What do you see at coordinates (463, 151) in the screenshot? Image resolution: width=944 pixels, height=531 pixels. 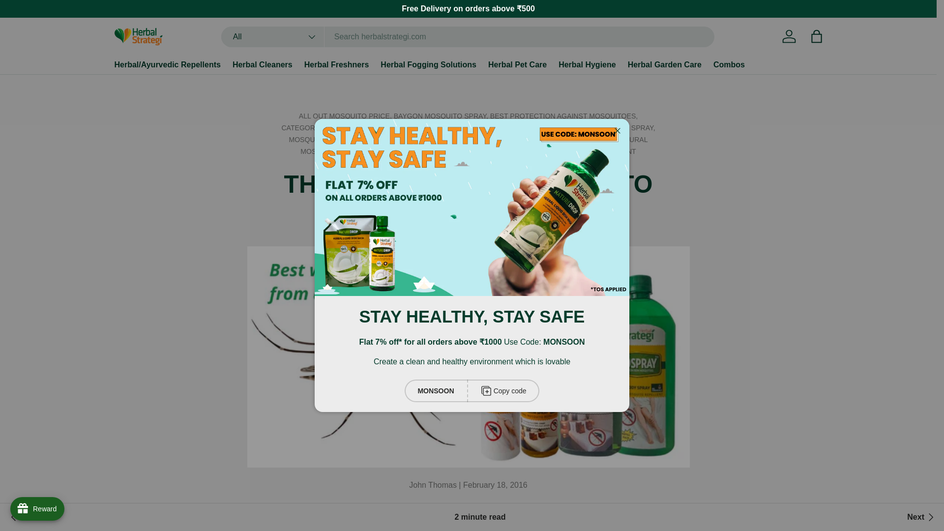 I see `NATURAL MOSQUITO REPELLENT FOR BABY,` at bounding box center [463, 151].